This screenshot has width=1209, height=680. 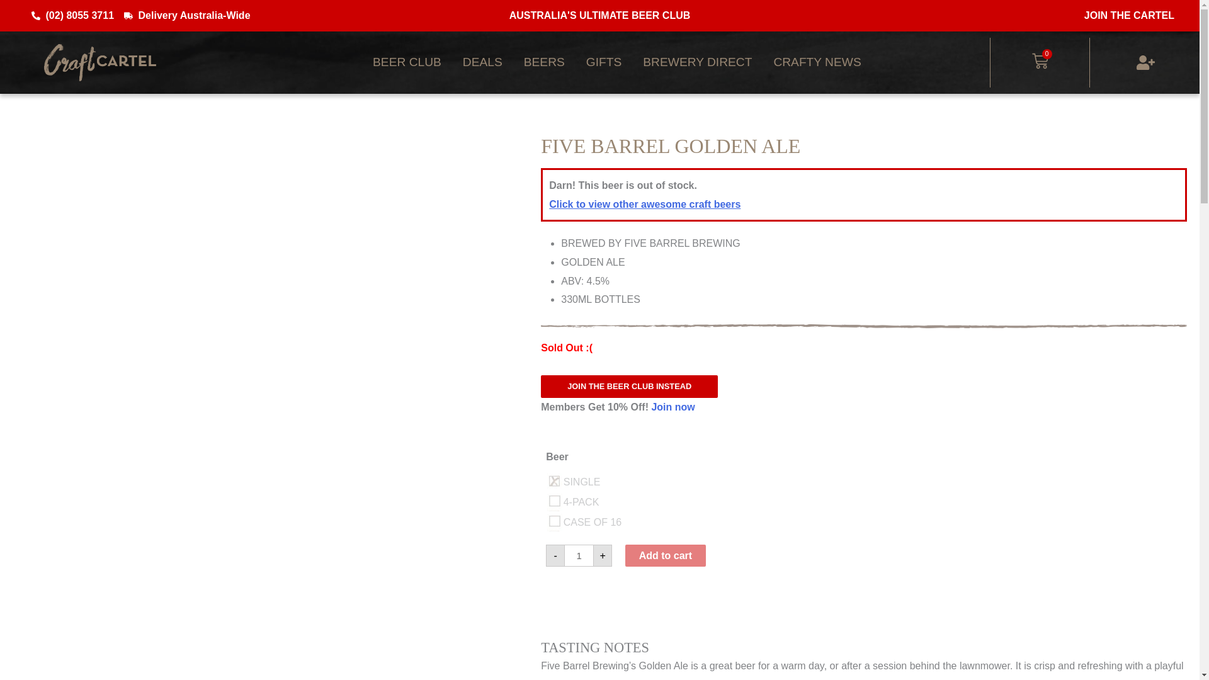 What do you see at coordinates (817, 62) in the screenshot?
I see `CRAFTY NEWS` at bounding box center [817, 62].